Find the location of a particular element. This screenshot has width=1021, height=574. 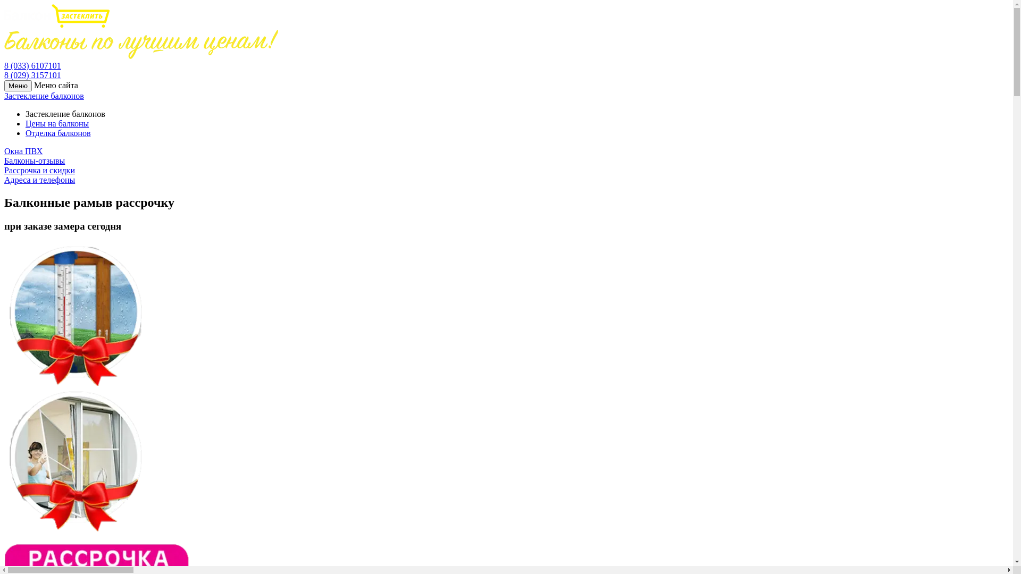

8 (033) 6107101 is located at coordinates (33, 66).